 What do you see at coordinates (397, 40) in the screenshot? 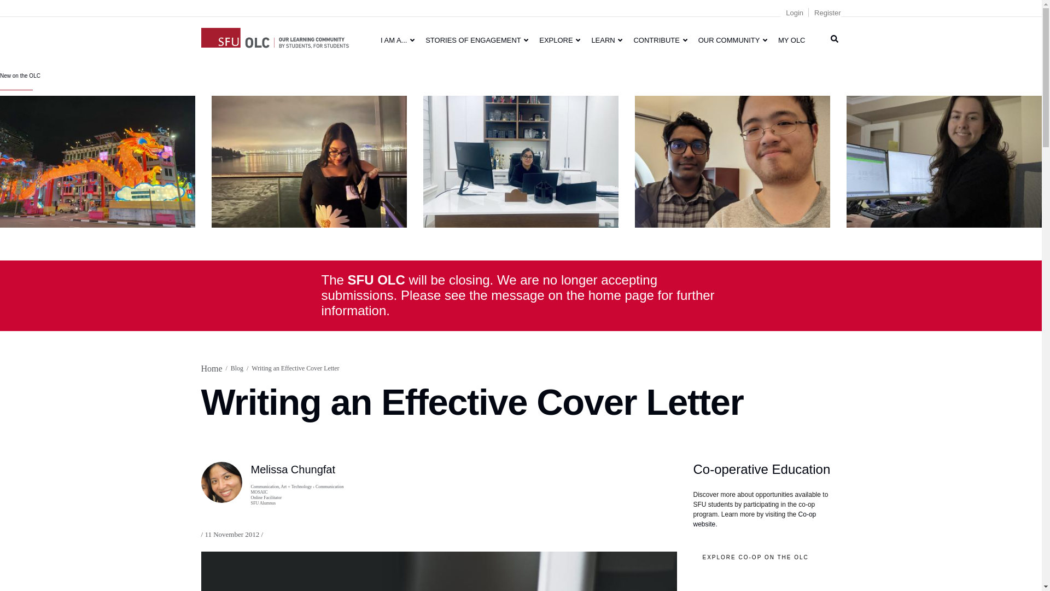
I see `I AM A...` at bounding box center [397, 40].